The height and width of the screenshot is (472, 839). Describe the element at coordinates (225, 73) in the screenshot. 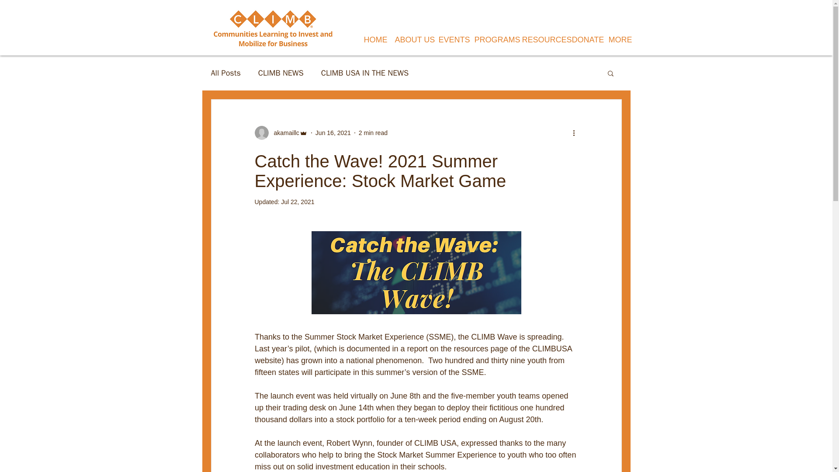

I see `All Posts` at that location.